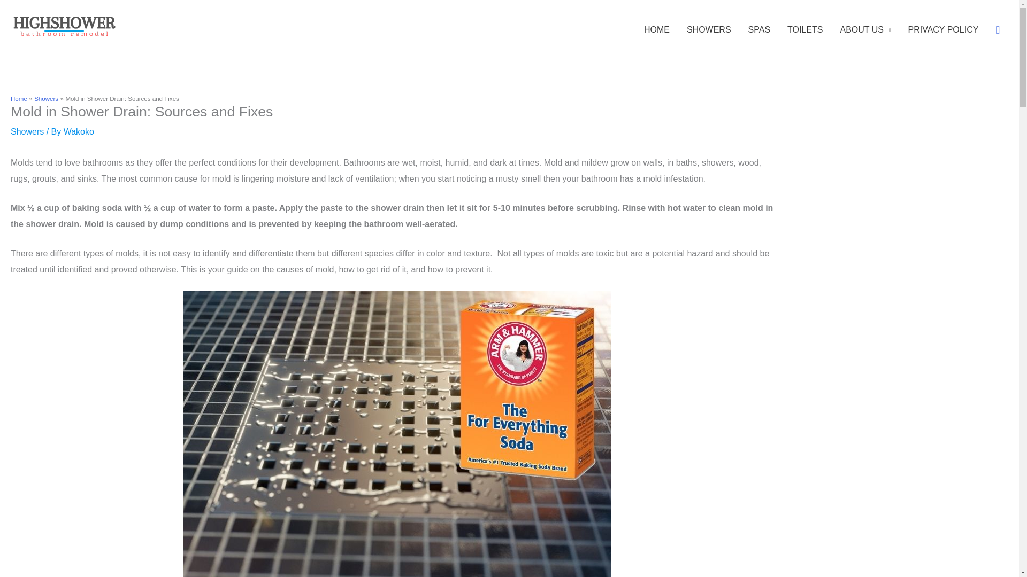  Describe the element at coordinates (46, 99) in the screenshot. I see `Showers` at that location.